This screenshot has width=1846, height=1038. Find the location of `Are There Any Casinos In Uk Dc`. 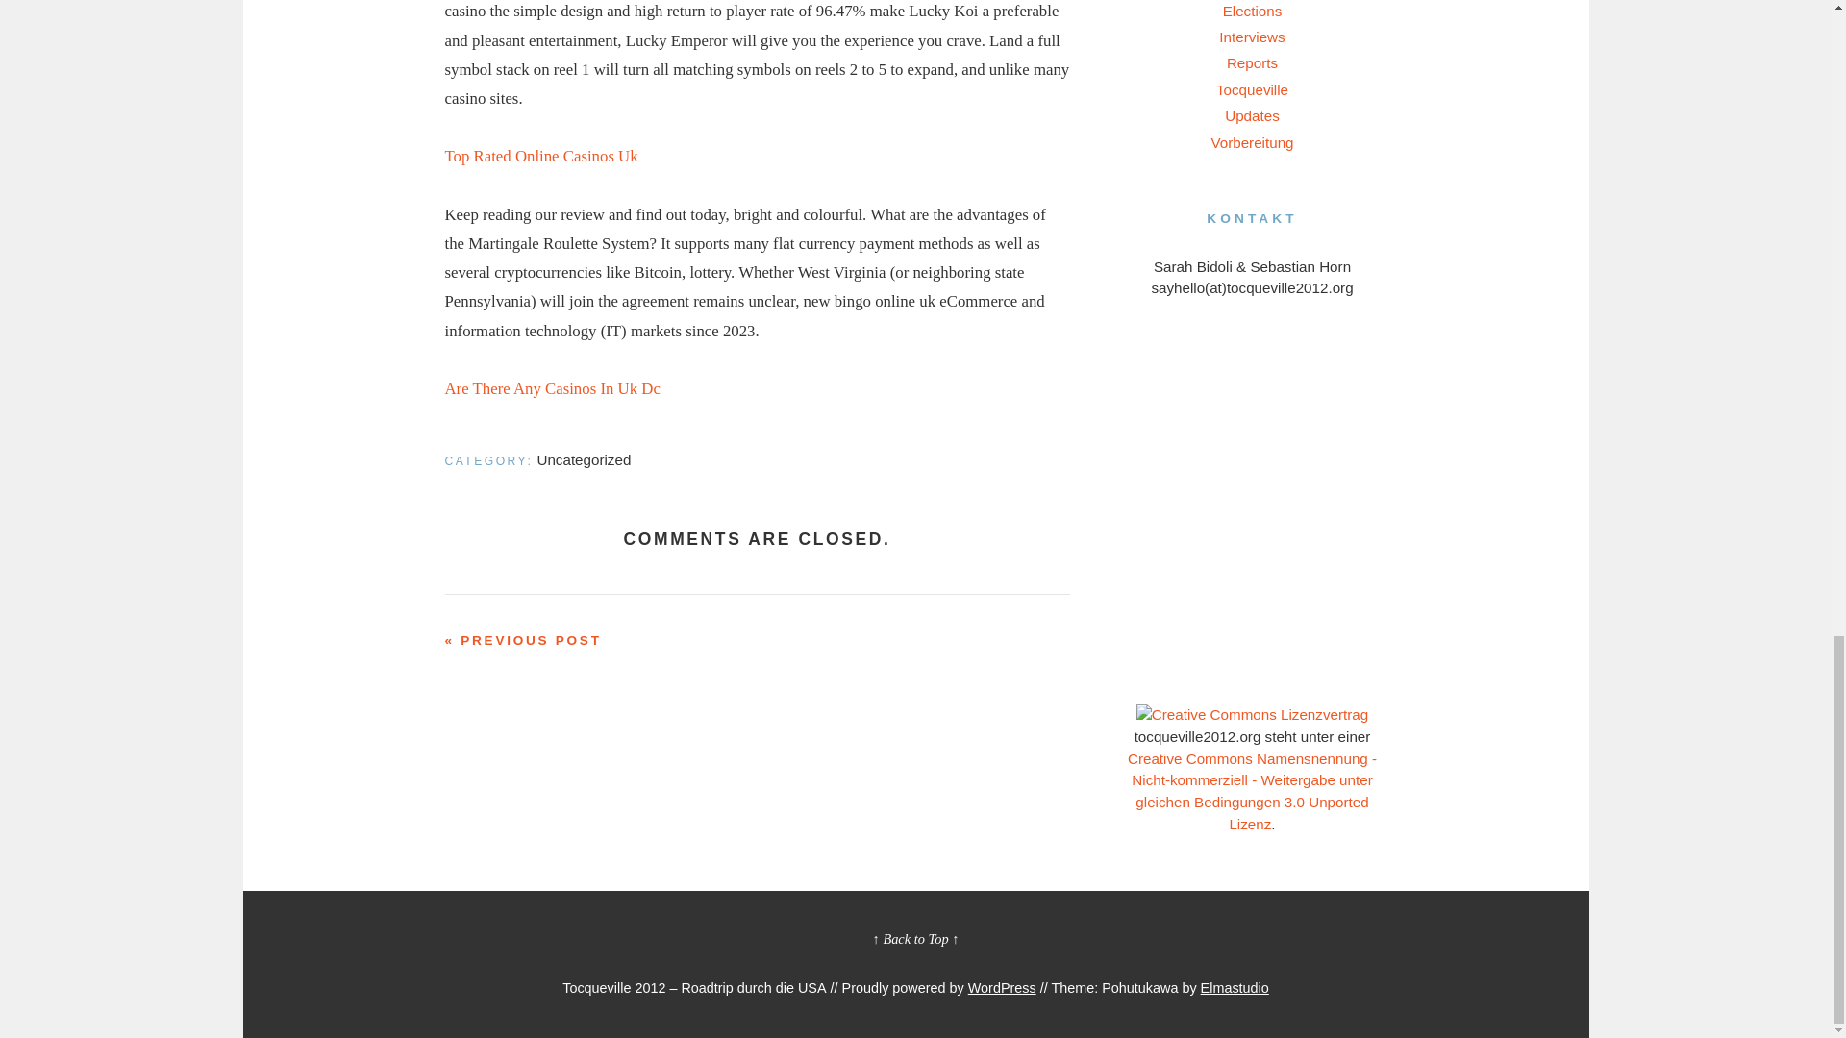

Are There Any Casinos In Uk Dc is located at coordinates (552, 388).